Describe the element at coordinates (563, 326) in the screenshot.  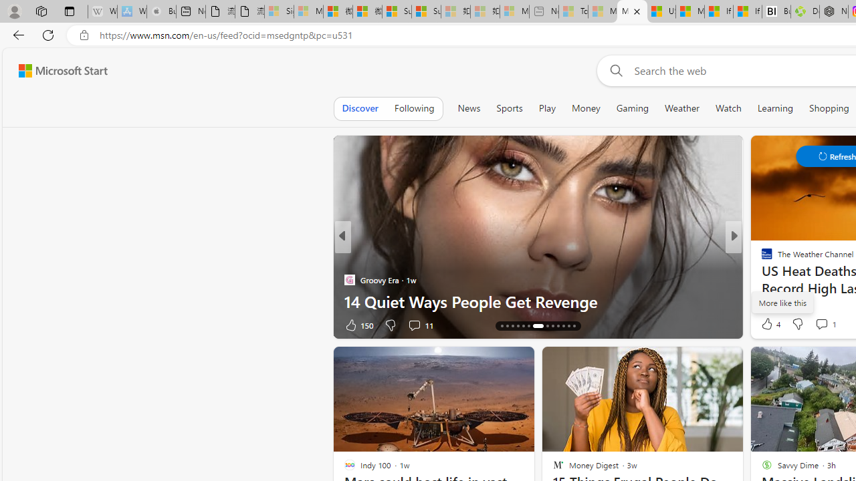
I see `AutomationID: tab-24` at that location.